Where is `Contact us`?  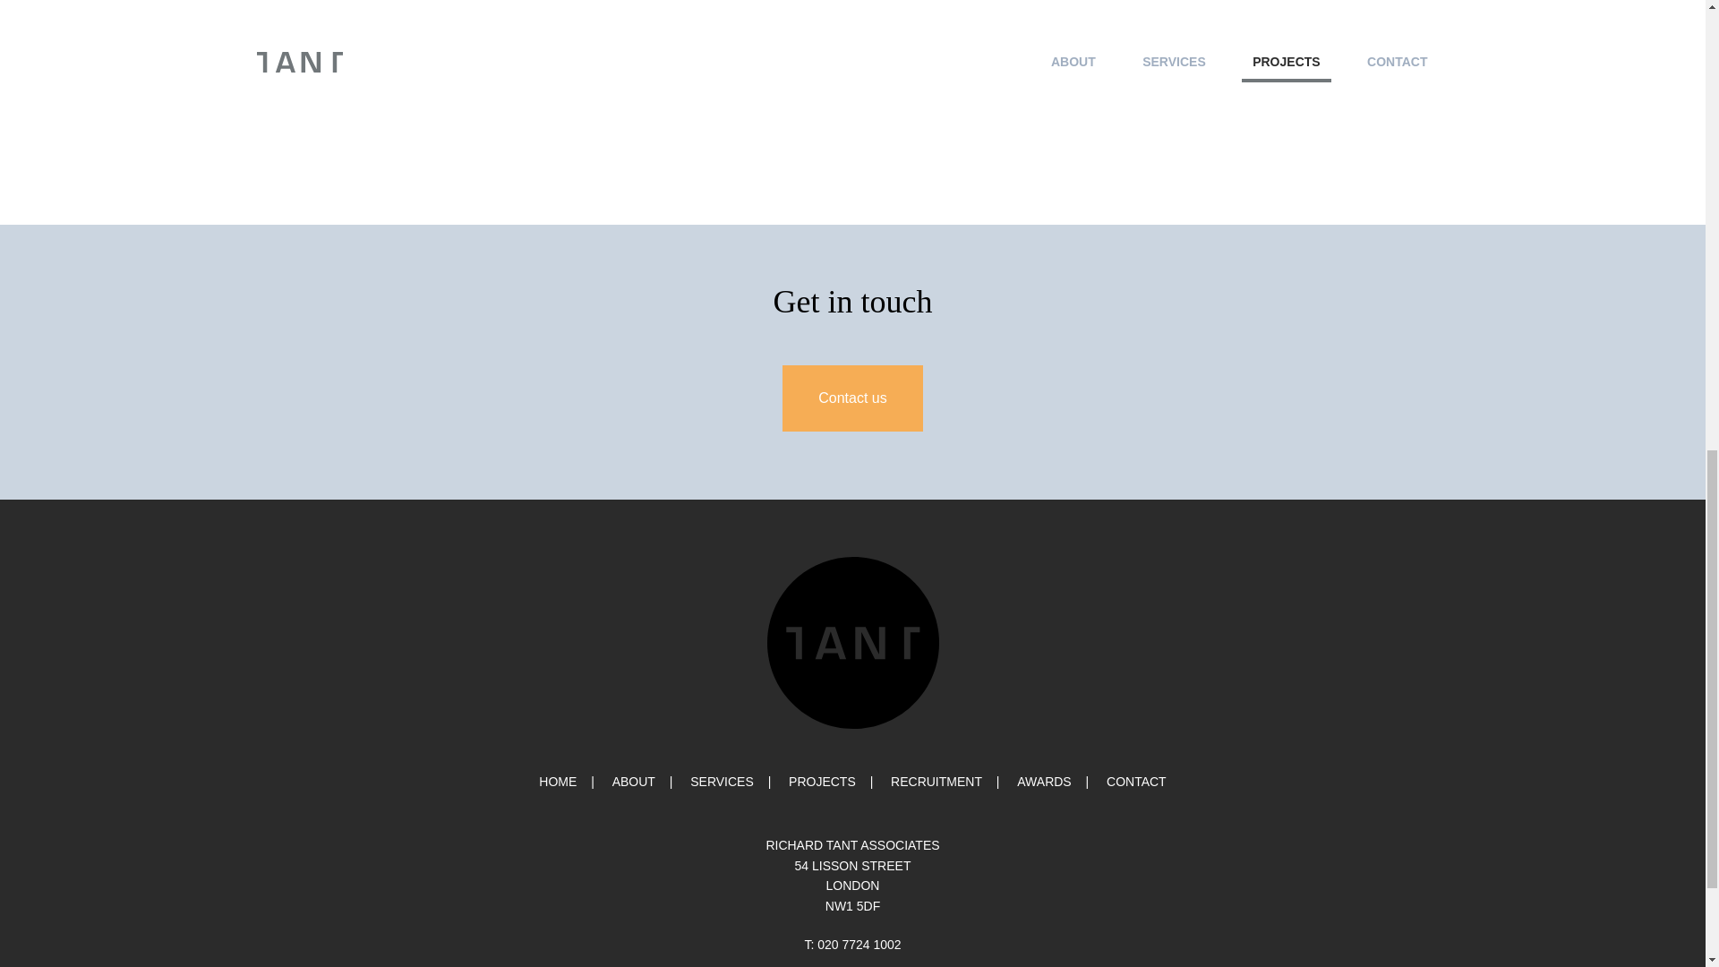 Contact us is located at coordinates (851, 398).